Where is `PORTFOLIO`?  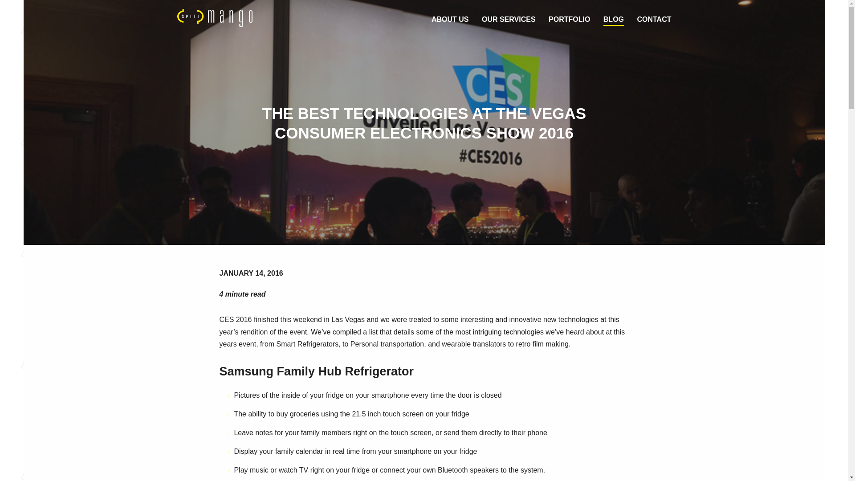
PORTFOLIO is located at coordinates (569, 20).